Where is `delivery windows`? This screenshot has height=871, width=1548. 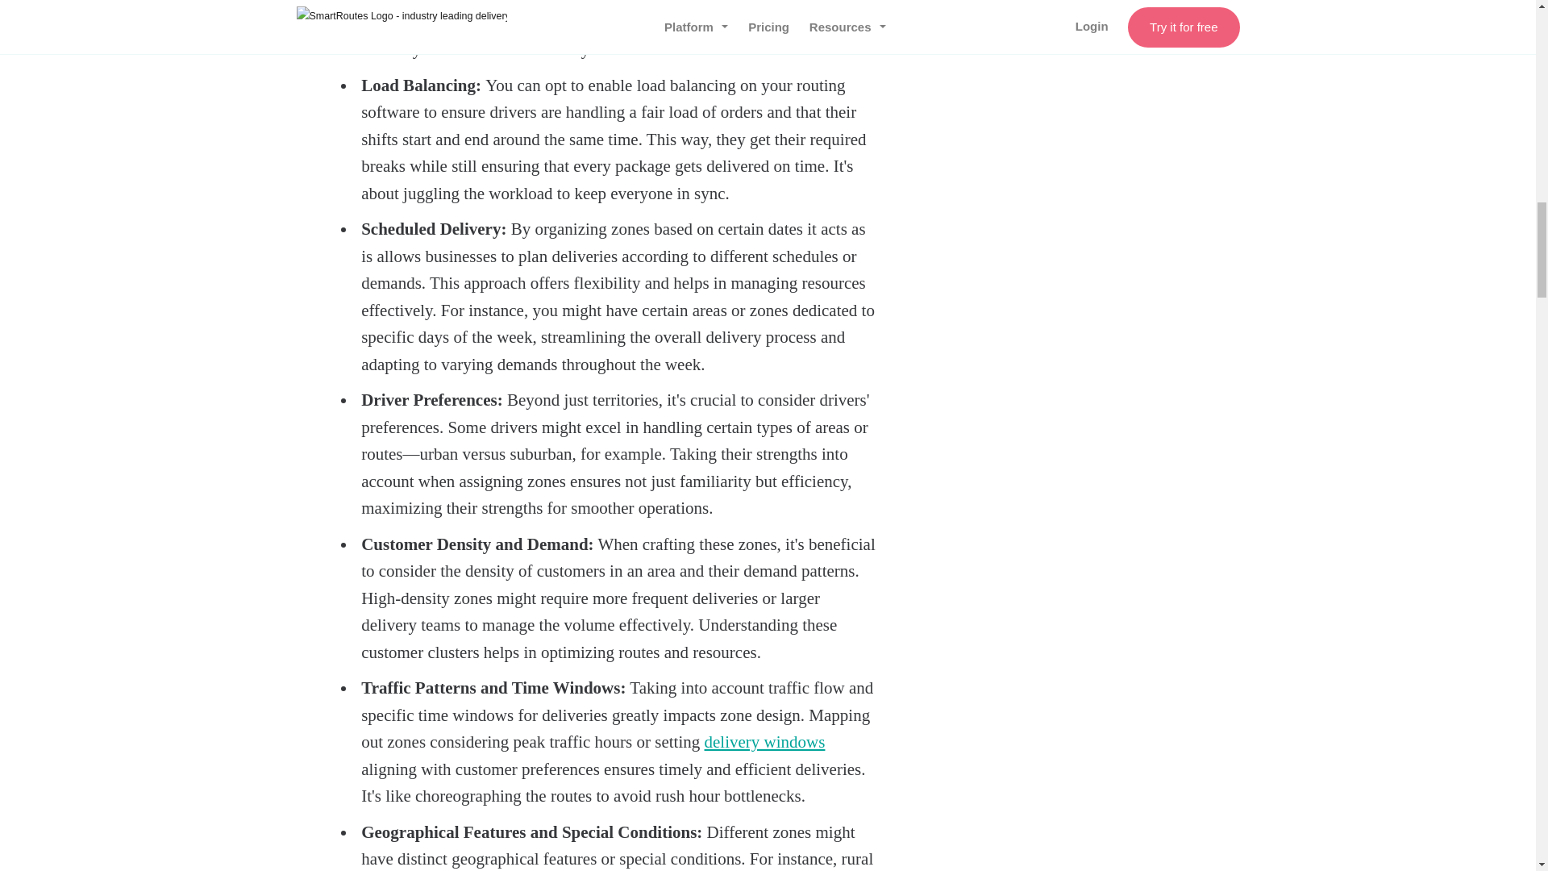
delivery windows is located at coordinates (764, 742).